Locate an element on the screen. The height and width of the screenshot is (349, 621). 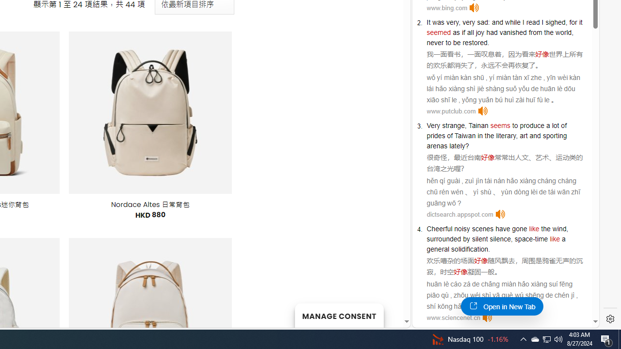
vanished is located at coordinates (513, 32).